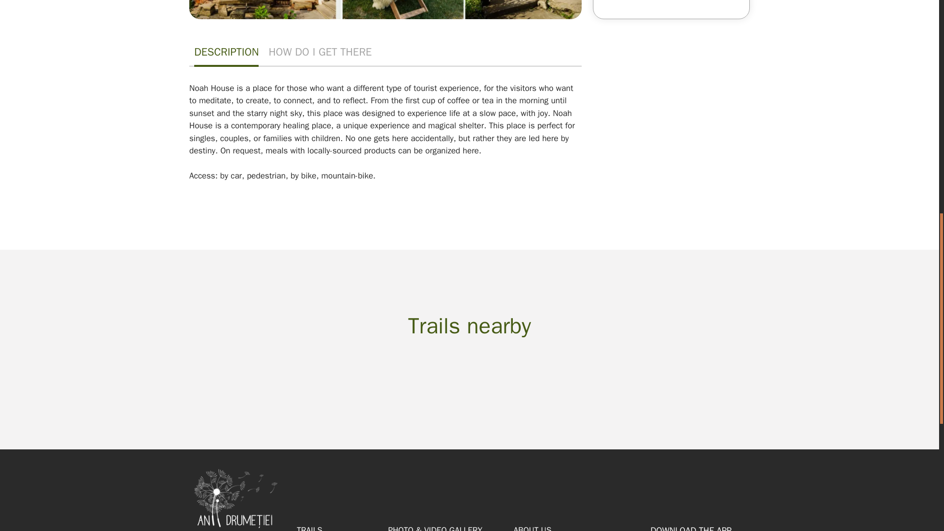  Describe the element at coordinates (310, 528) in the screenshot. I see `TRAILS` at that location.